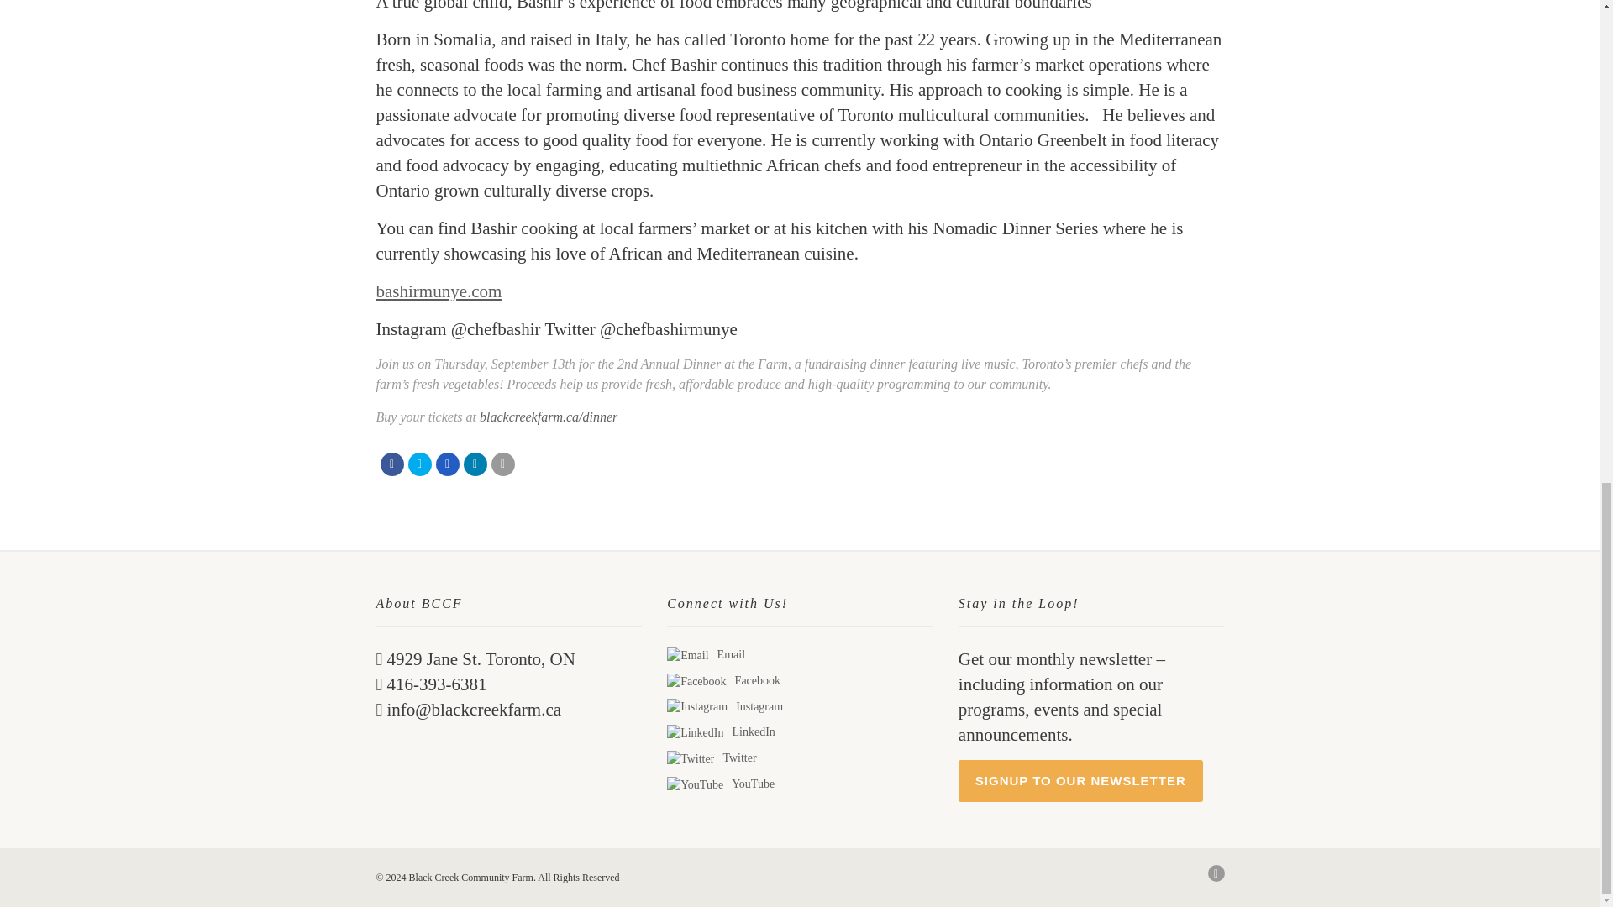 Image resolution: width=1613 pixels, height=907 pixels. I want to click on Tweet, so click(420, 464).